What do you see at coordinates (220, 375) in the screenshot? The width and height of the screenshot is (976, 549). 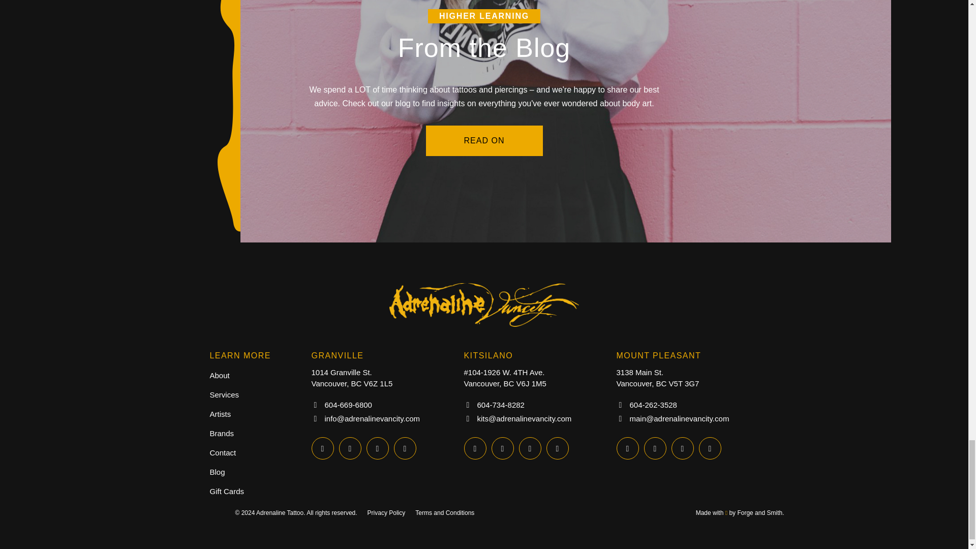 I see `About` at bounding box center [220, 375].